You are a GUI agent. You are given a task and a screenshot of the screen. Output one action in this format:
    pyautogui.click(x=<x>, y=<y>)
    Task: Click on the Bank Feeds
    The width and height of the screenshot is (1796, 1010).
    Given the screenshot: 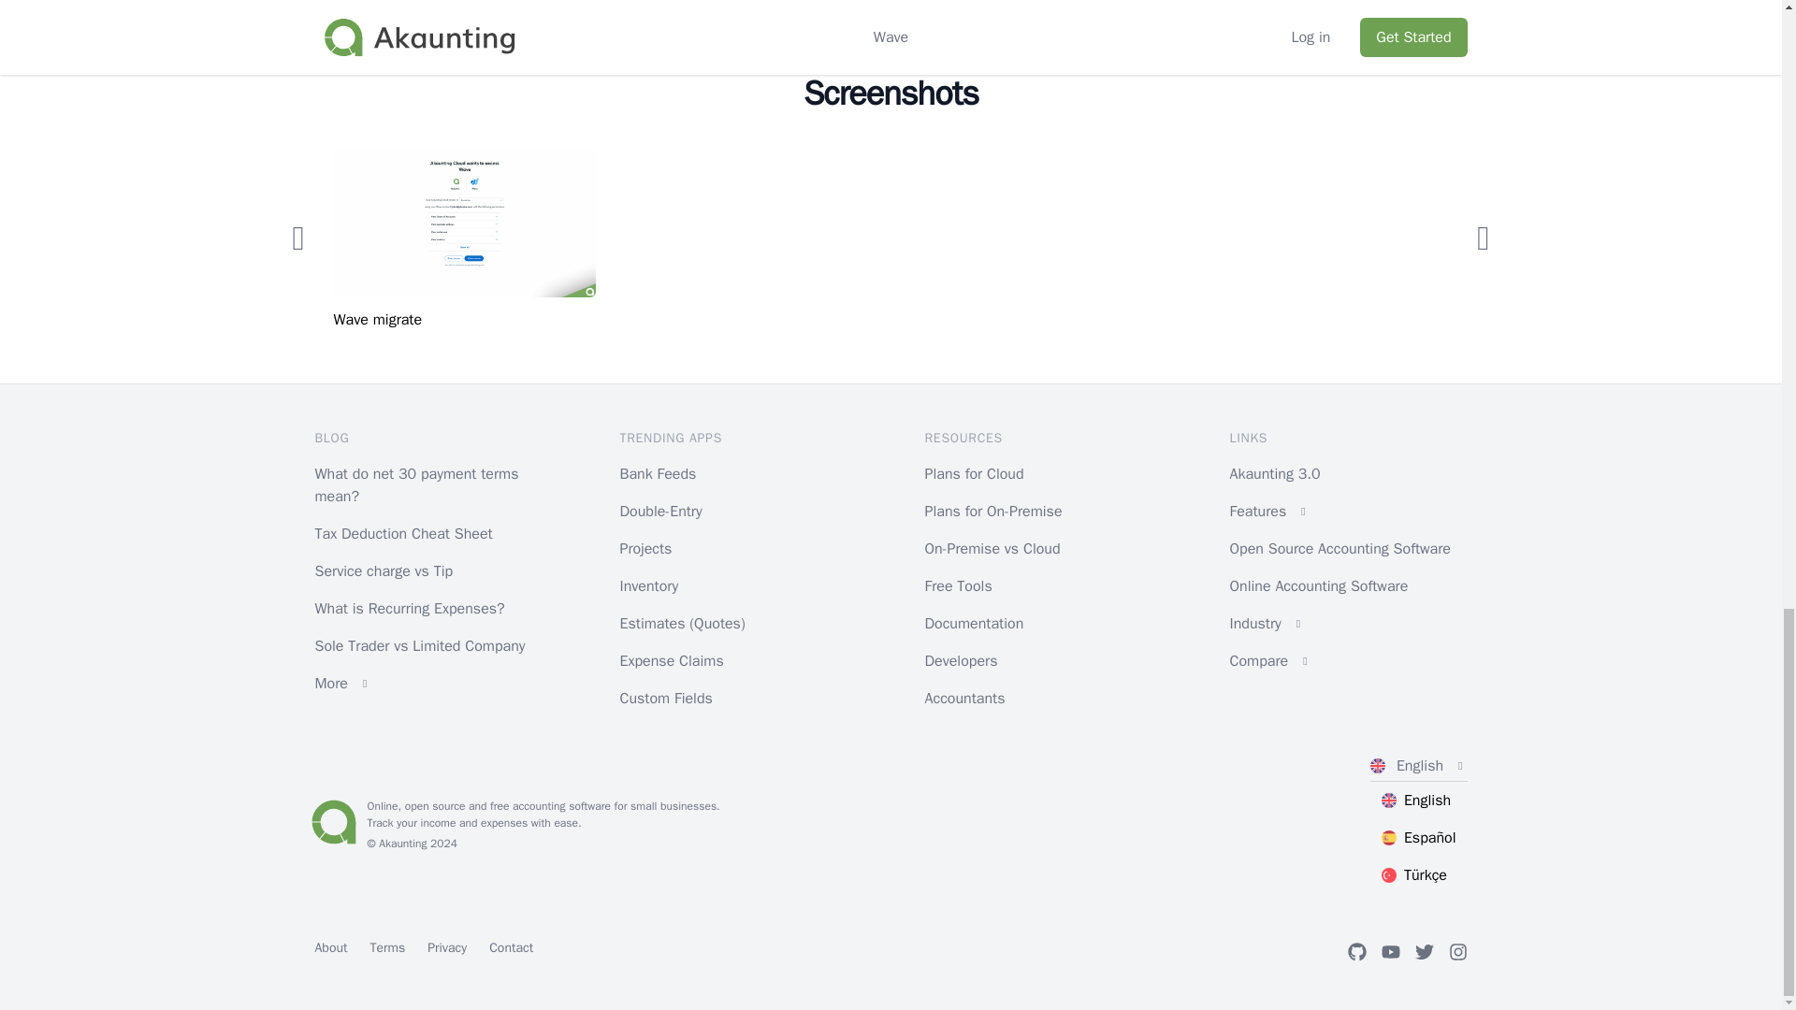 What is the action you would take?
    pyautogui.click(x=658, y=473)
    